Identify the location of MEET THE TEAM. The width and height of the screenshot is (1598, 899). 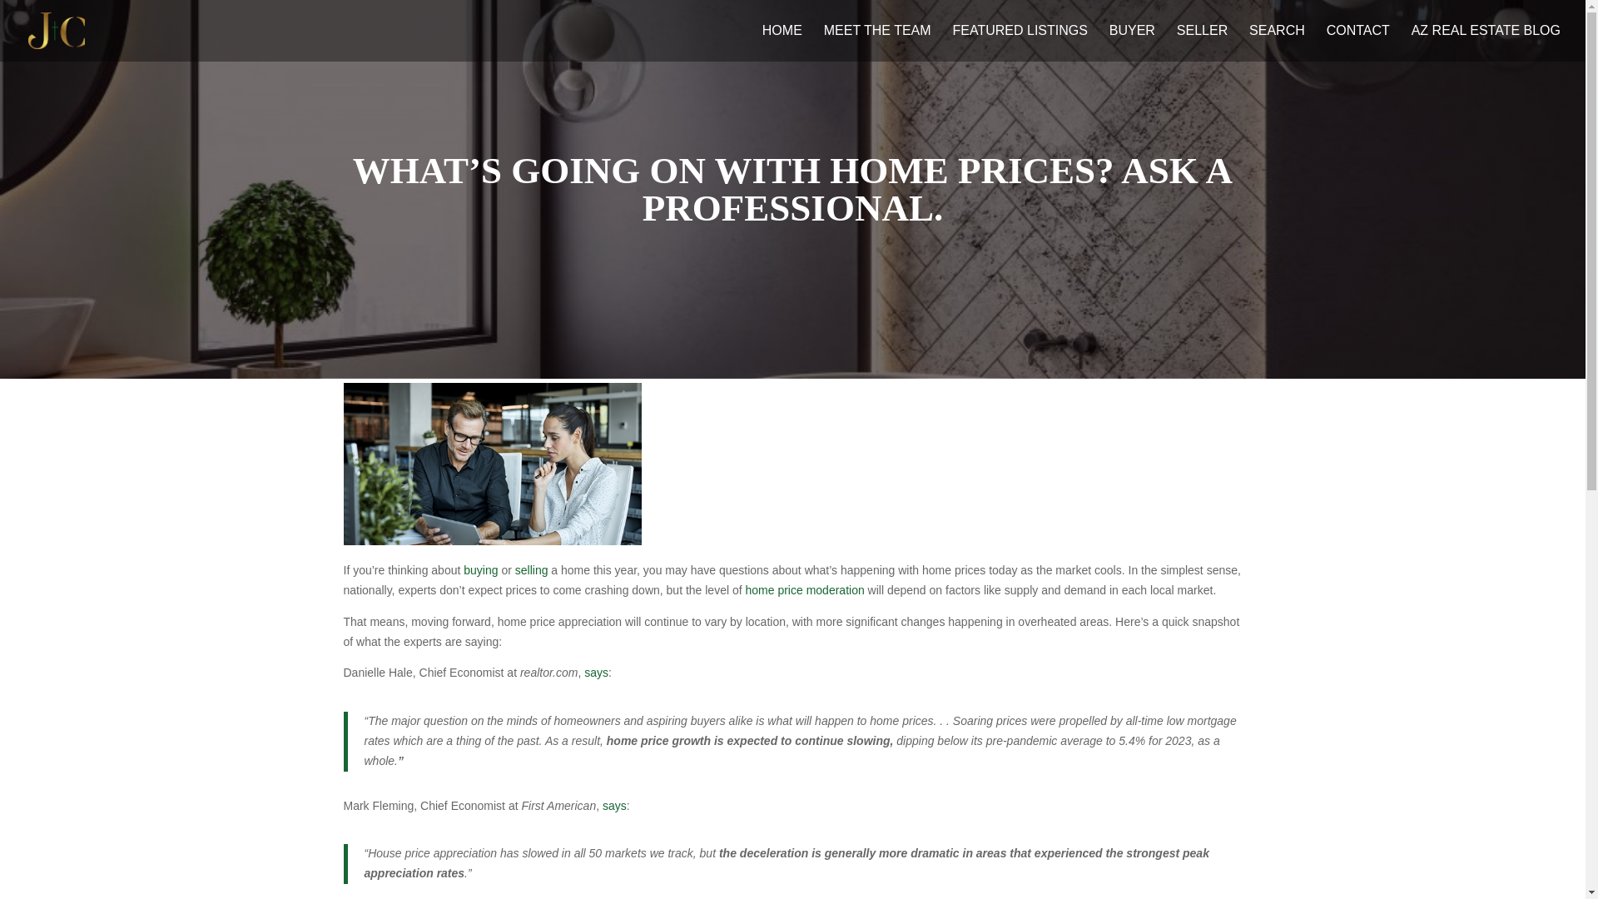
(877, 43).